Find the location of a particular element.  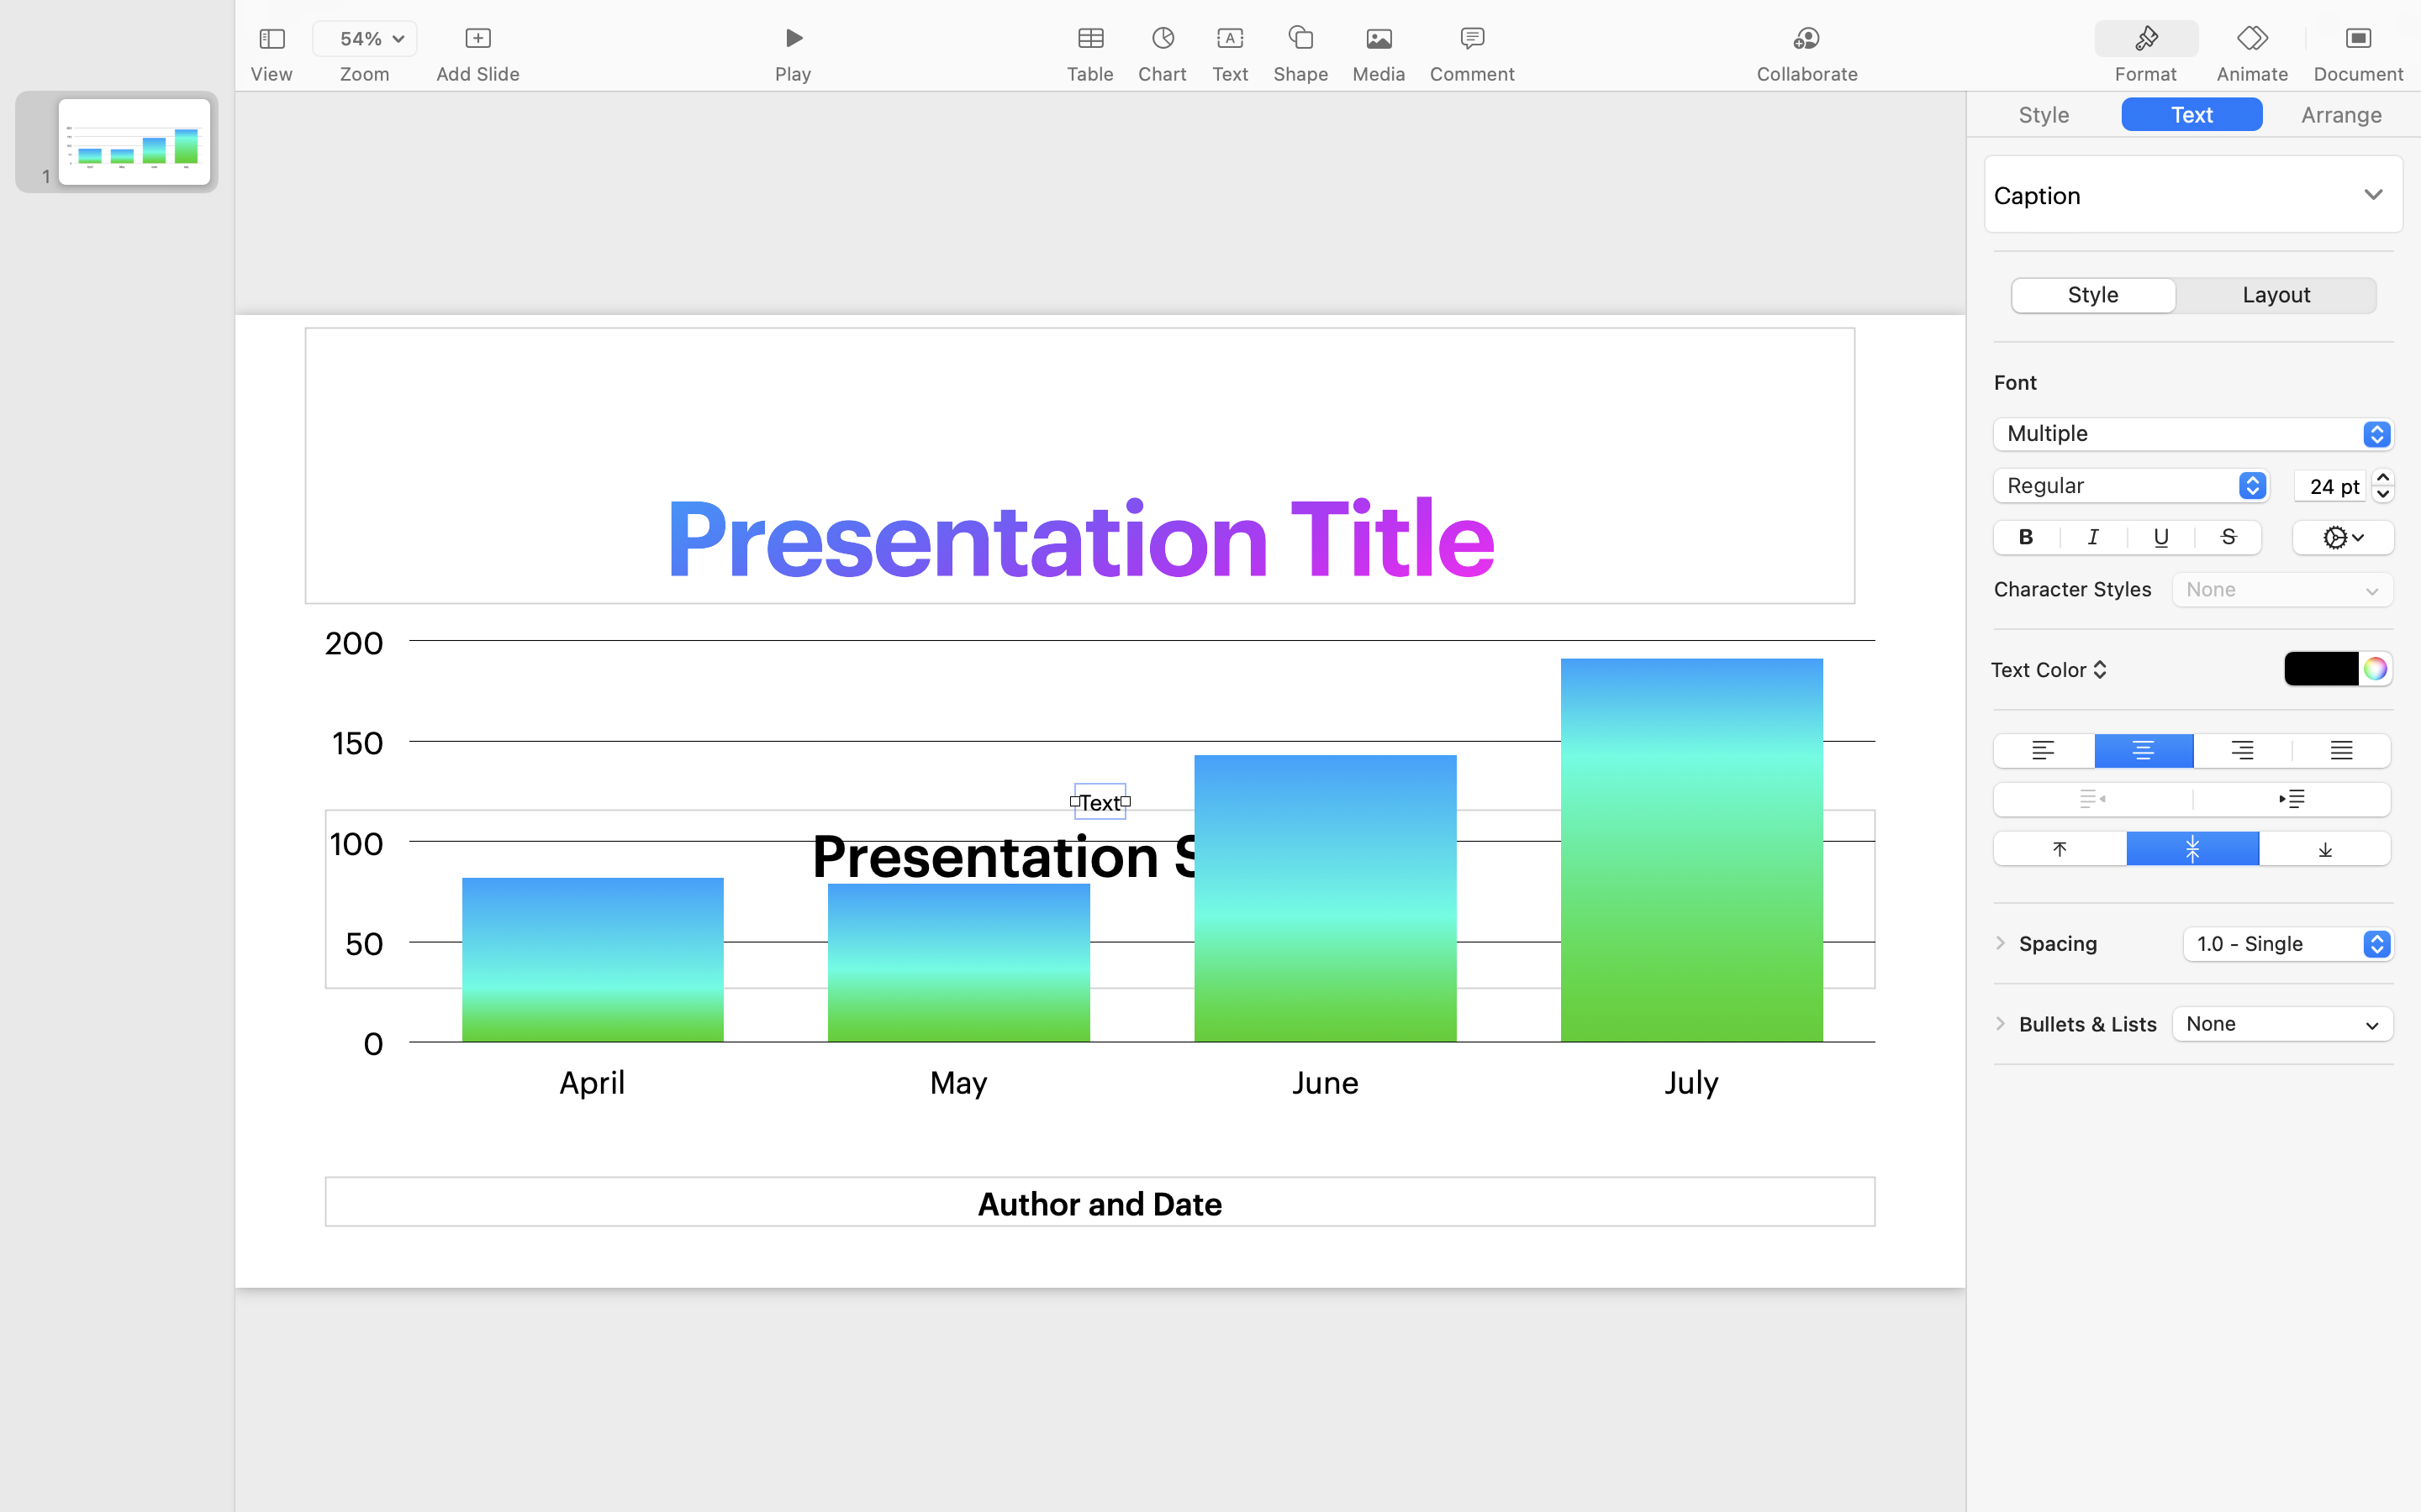

<AXUIElement 0x14574ddc0> {pid=1697} is located at coordinates (2194, 114).